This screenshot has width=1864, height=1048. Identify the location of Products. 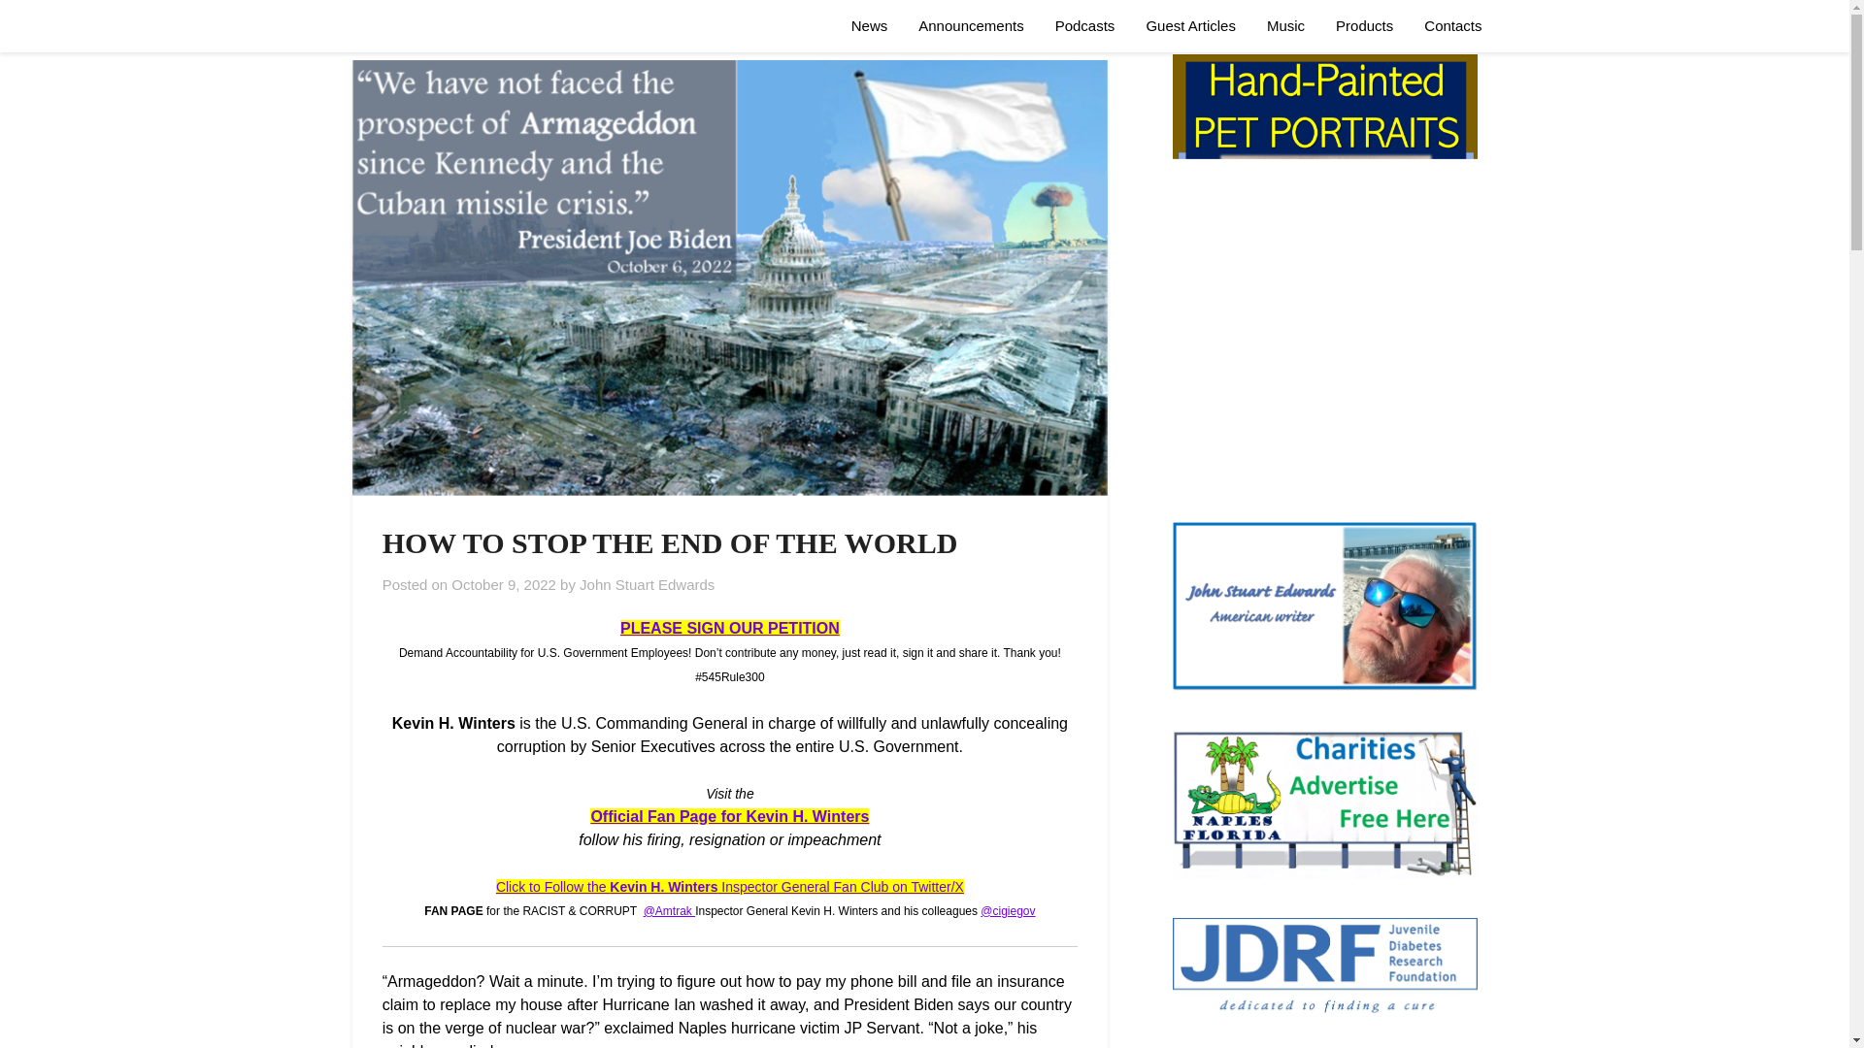
(1364, 26).